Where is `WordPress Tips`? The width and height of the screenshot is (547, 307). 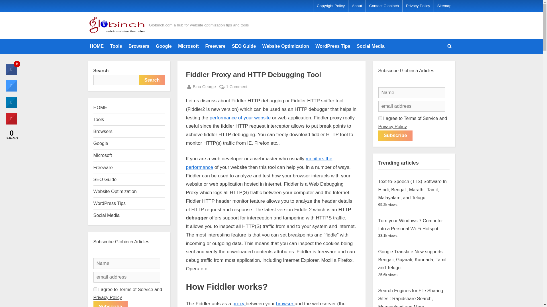 WordPress Tips is located at coordinates (332, 46).